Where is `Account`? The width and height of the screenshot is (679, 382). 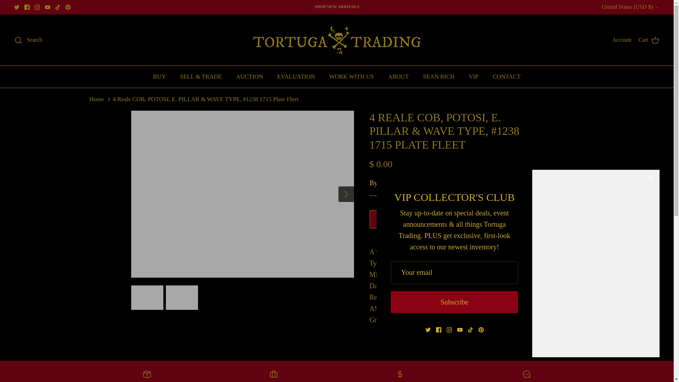 Account is located at coordinates (622, 40).